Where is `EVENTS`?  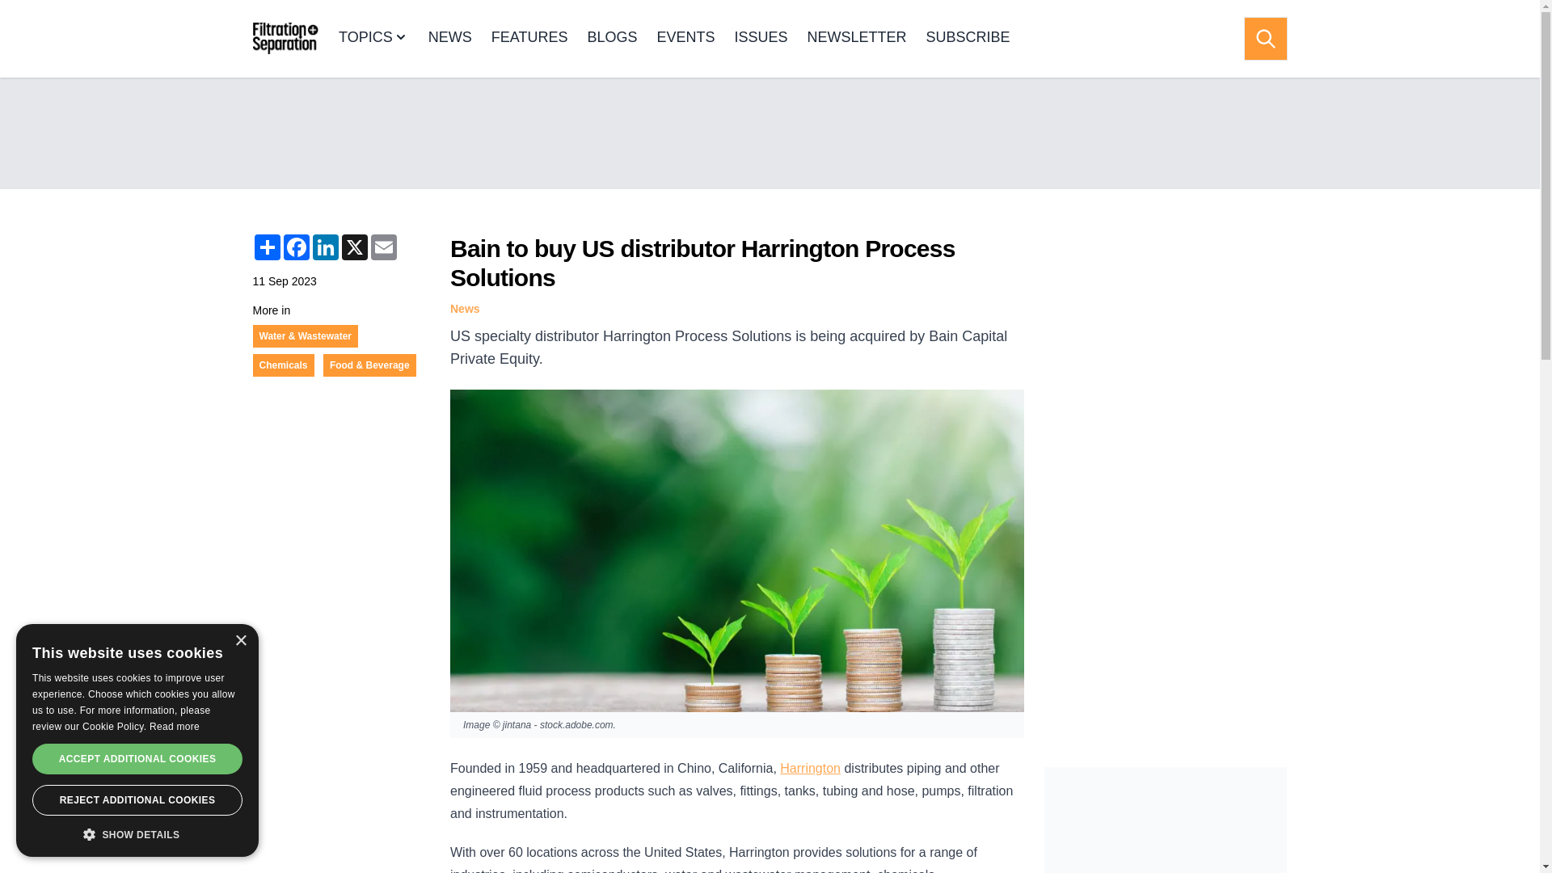
EVENTS is located at coordinates (685, 39).